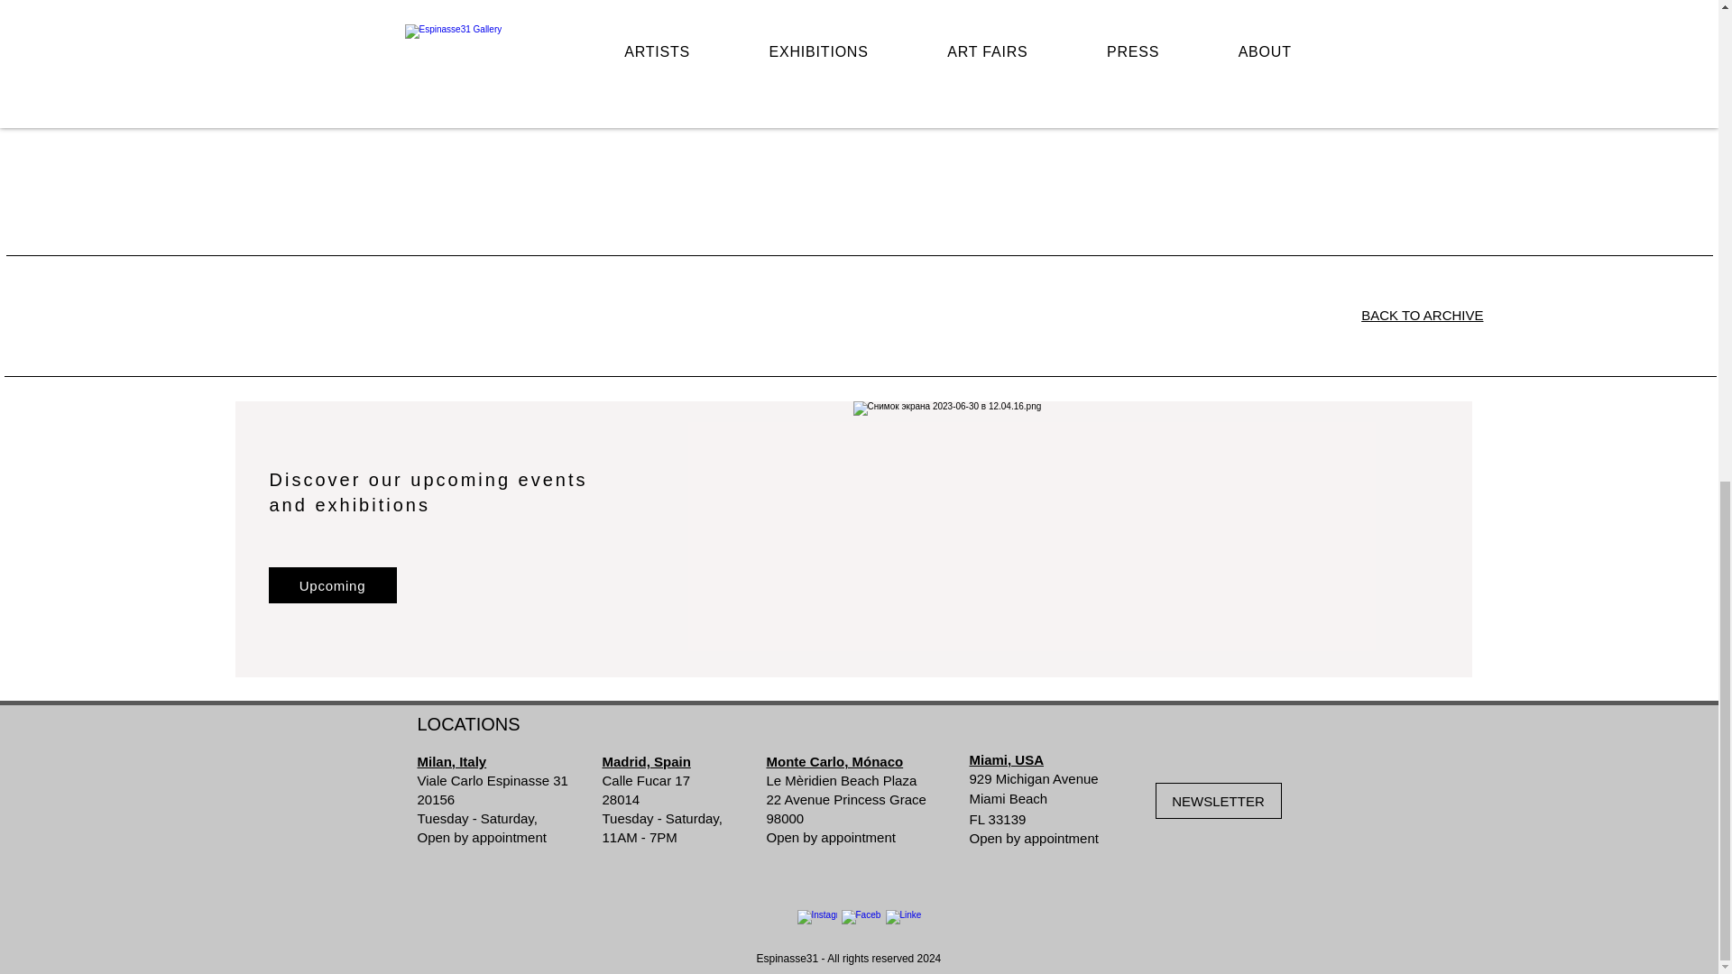  I want to click on NEWSLETTER, so click(1218, 801).